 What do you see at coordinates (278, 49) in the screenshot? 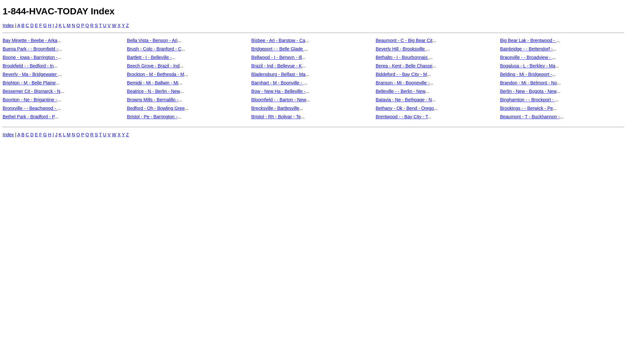
I see `Bridgeport - - Belle Glade` at bounding box center [278, 49].